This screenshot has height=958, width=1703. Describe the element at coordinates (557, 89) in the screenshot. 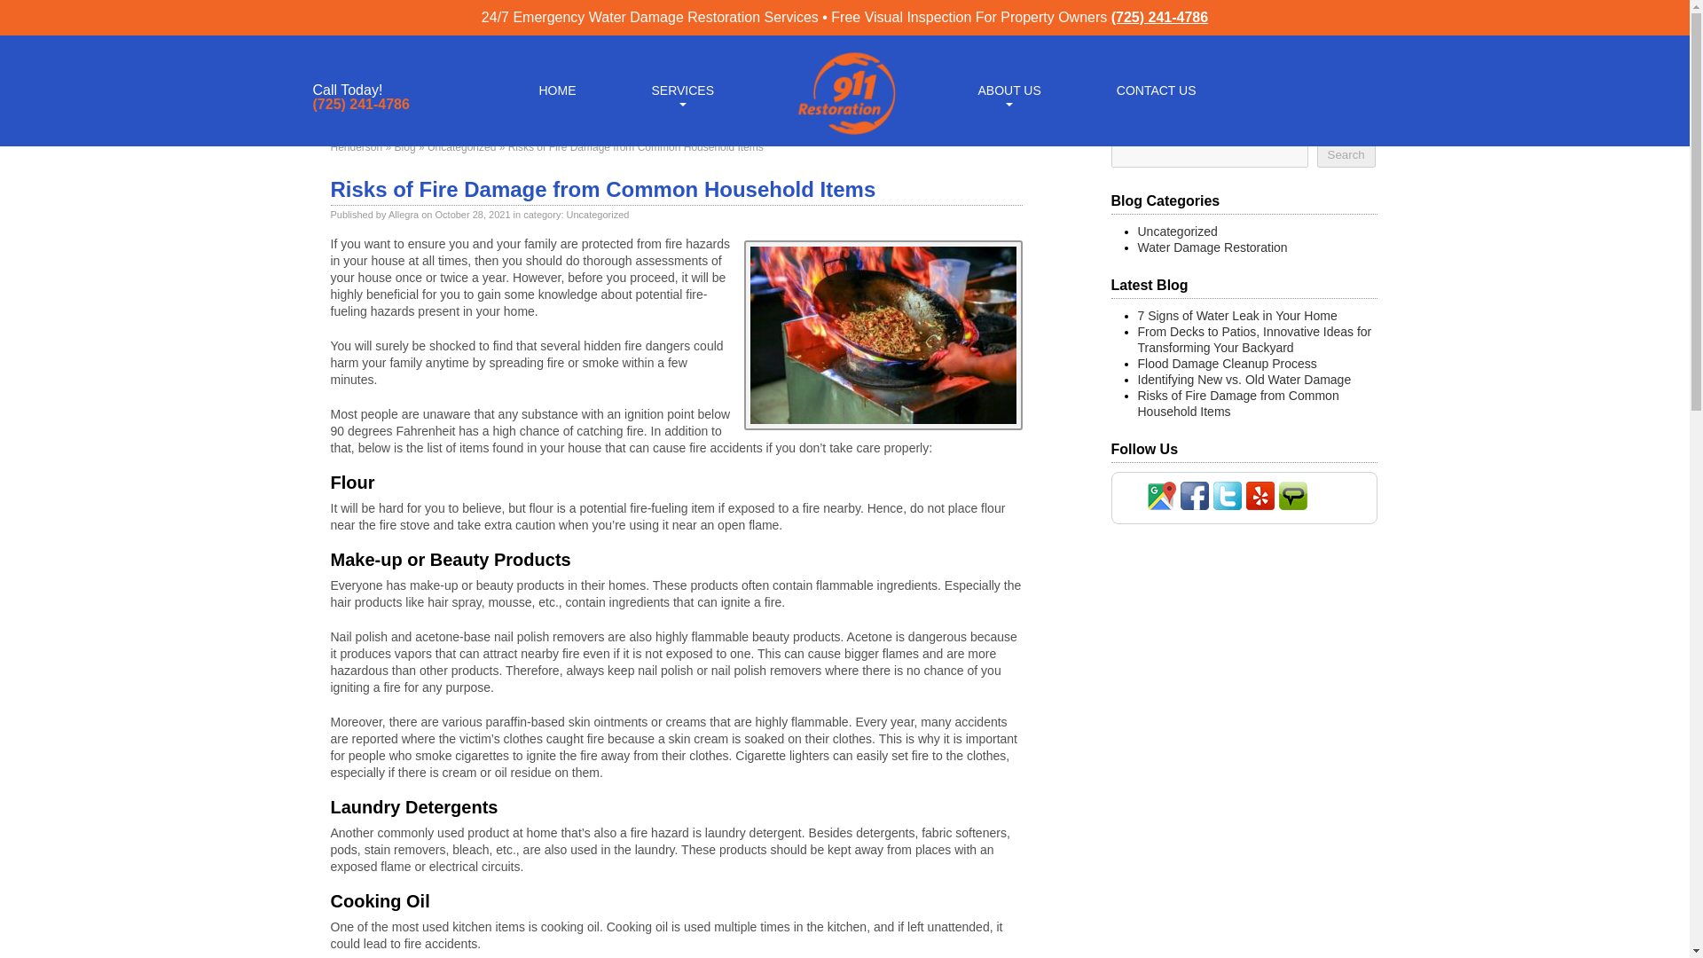

I see `HOME` at that location.